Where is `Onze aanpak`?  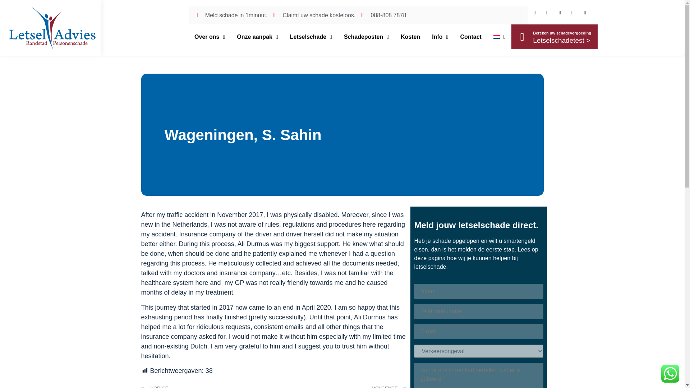
Onze aanpak is located at coordinates (258, 37).